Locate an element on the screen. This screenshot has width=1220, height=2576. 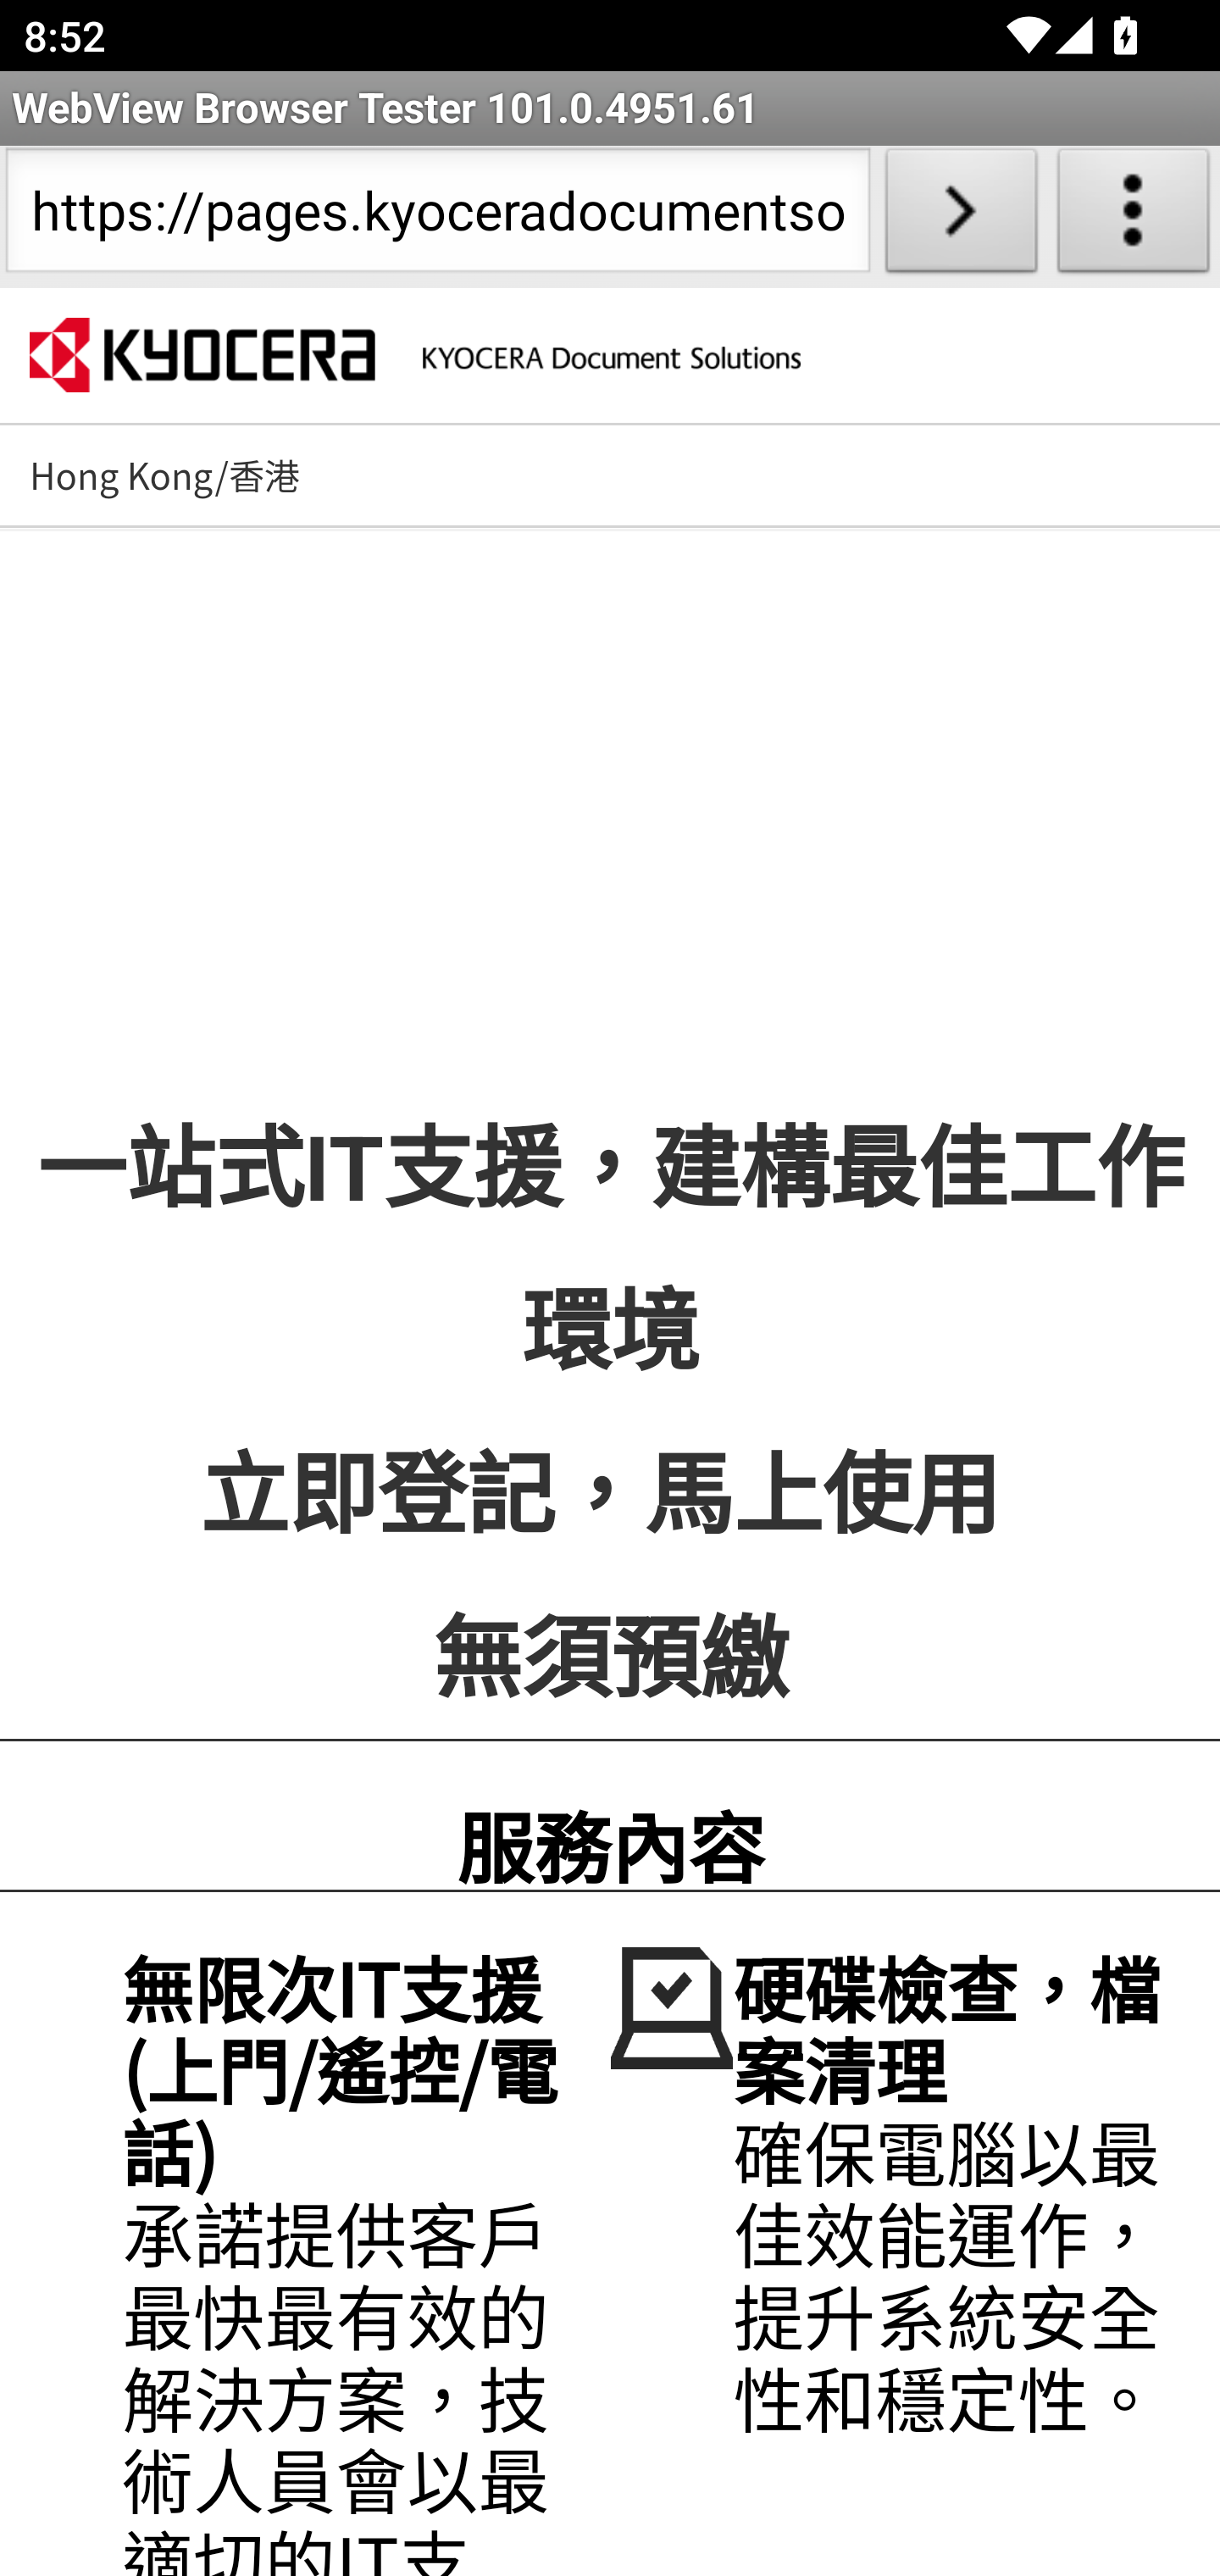
Load URL is located at coordinates (961, 217).